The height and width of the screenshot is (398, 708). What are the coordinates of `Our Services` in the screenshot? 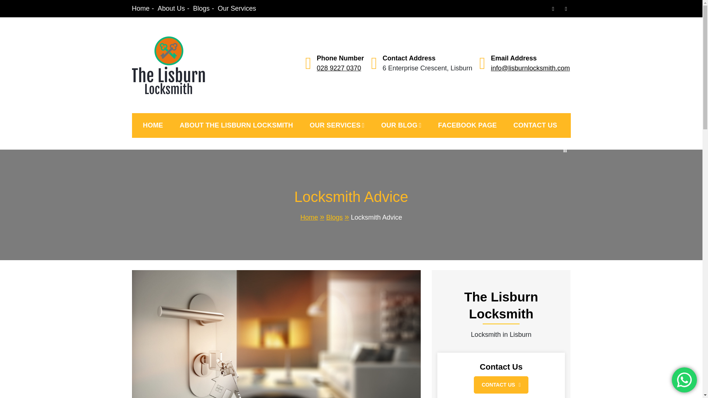 It's located at (237, 8).